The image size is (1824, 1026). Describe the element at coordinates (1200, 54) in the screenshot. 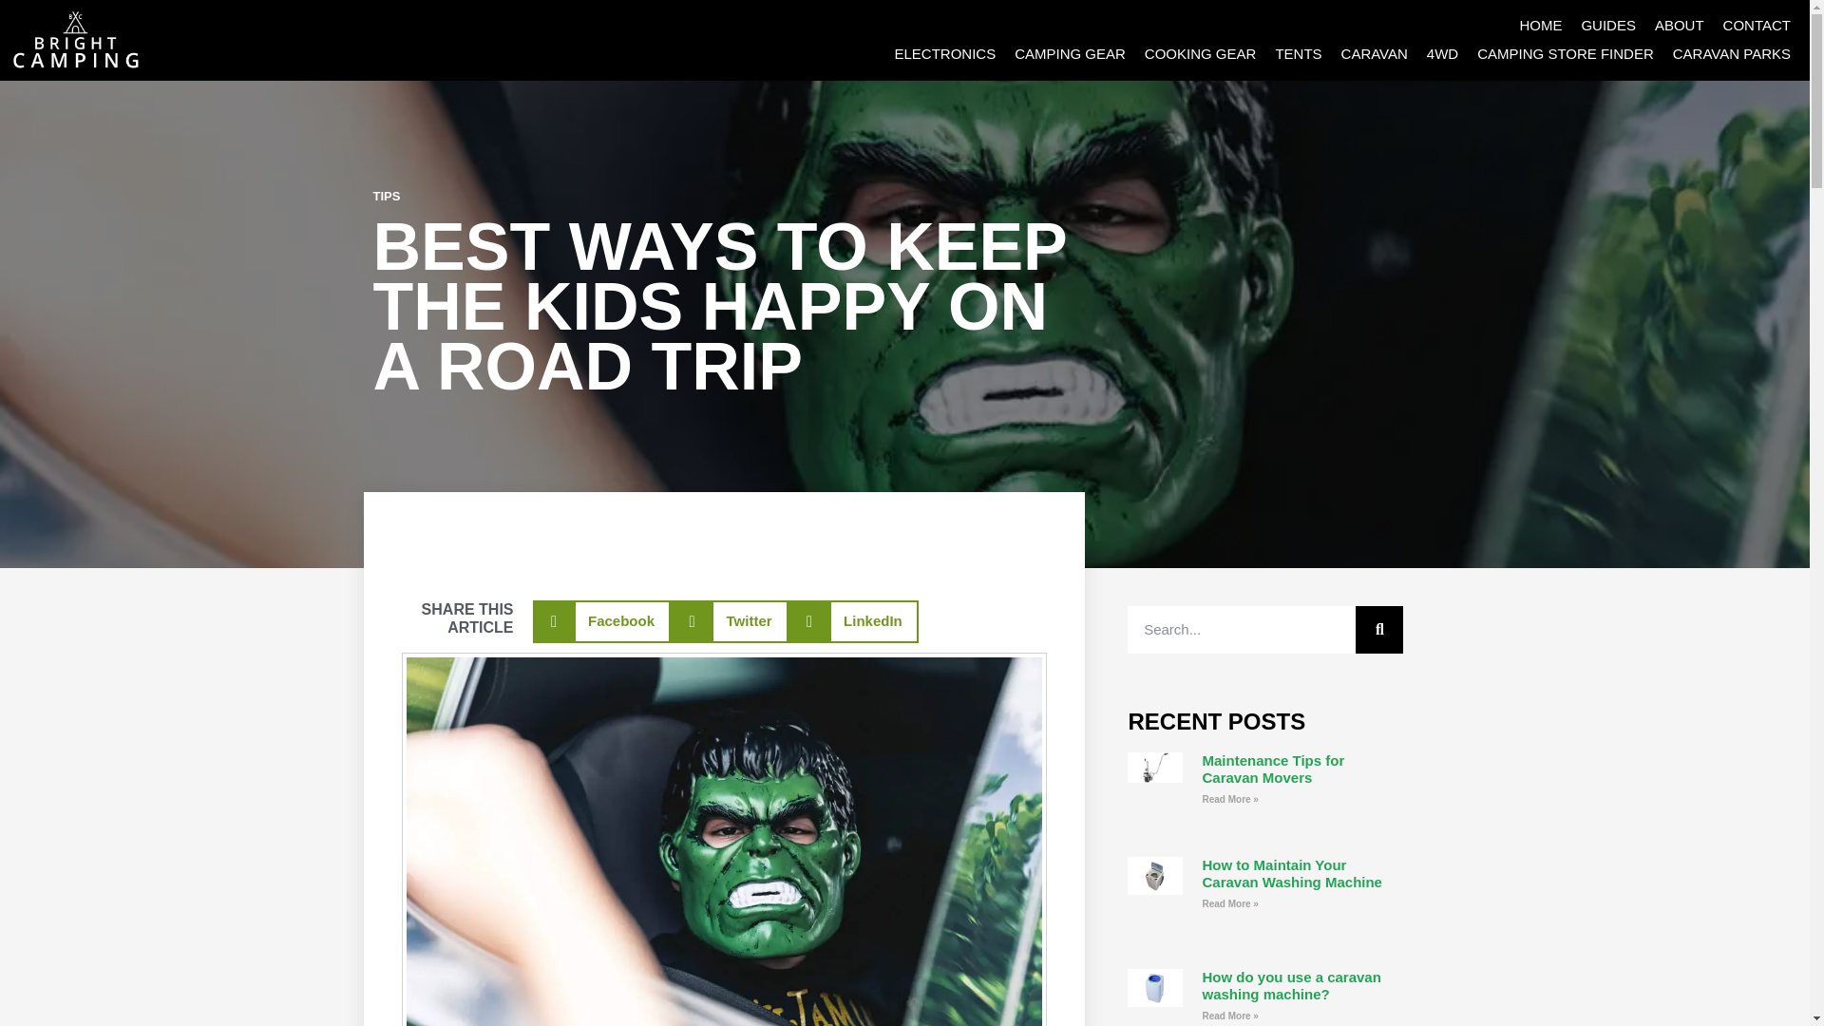

I see `COOKING GEAR` at that location.